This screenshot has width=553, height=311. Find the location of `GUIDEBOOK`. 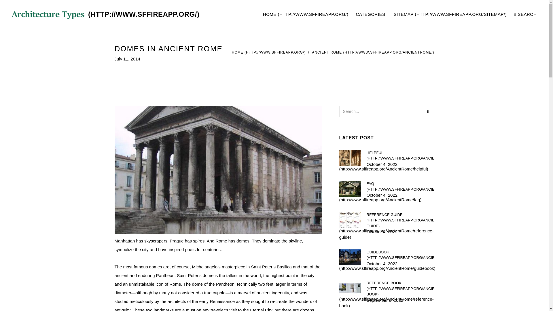

GUIDEBOOK is located at coordinates (400, 155).